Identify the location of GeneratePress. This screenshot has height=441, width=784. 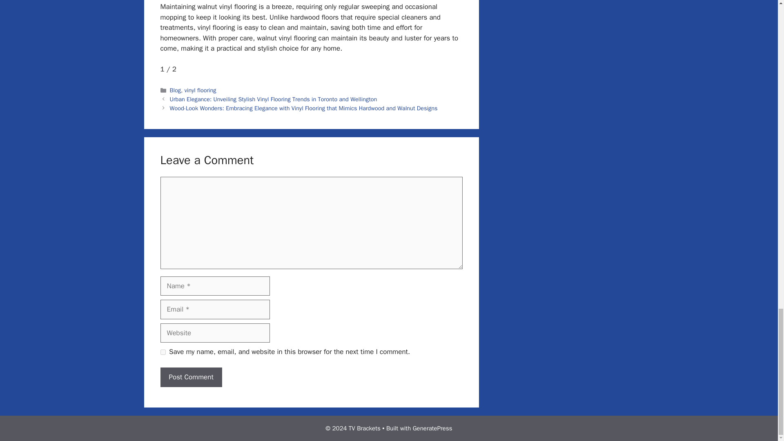
(432, 428).